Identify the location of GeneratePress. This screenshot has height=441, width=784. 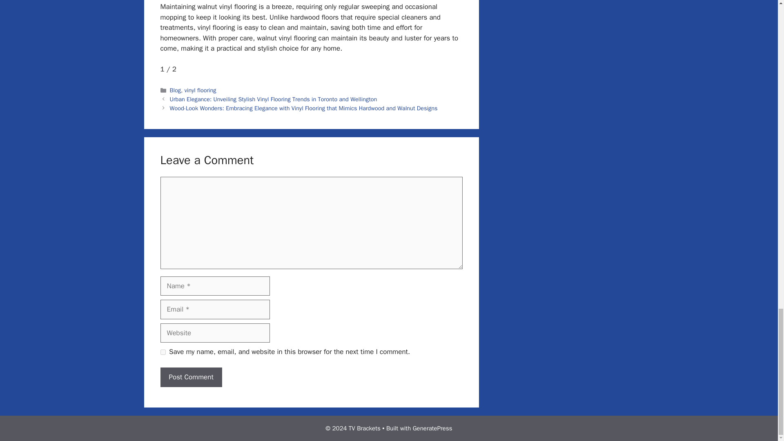
(432, 428).